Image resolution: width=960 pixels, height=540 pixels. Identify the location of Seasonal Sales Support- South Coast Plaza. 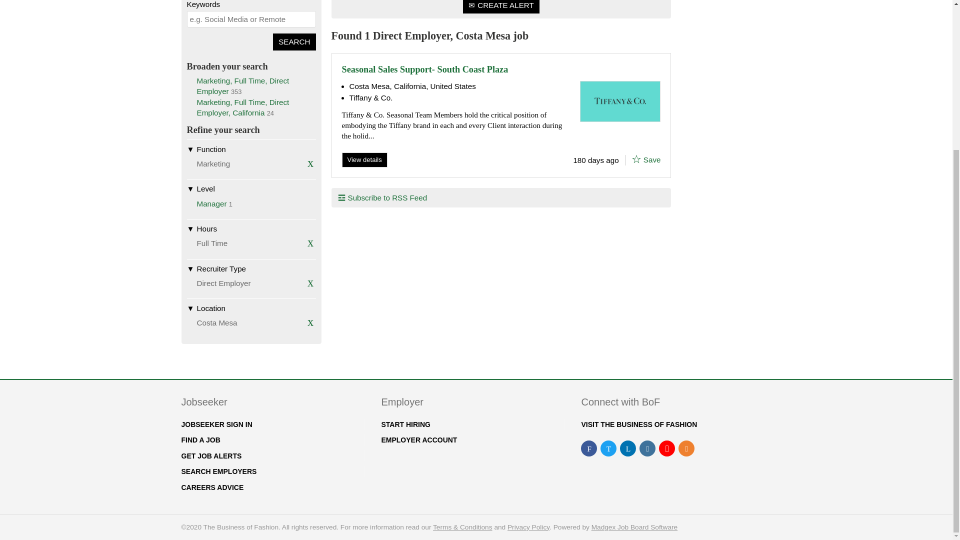
(425, 69).